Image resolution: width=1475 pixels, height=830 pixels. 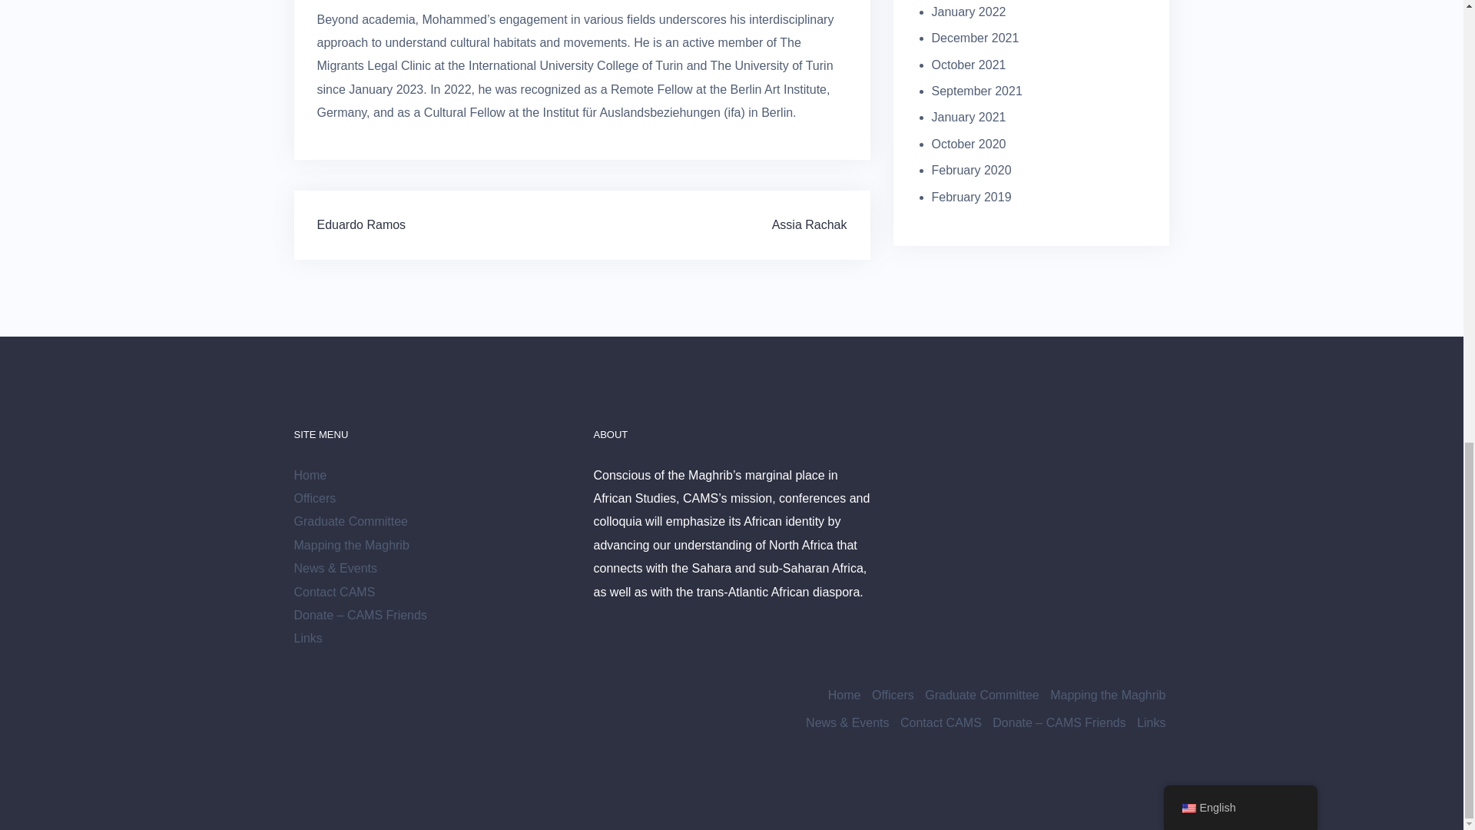 What do you see at coordinates (968, 11) in the screenshot?
I see `January 2022` at bounding box center [968, 11].